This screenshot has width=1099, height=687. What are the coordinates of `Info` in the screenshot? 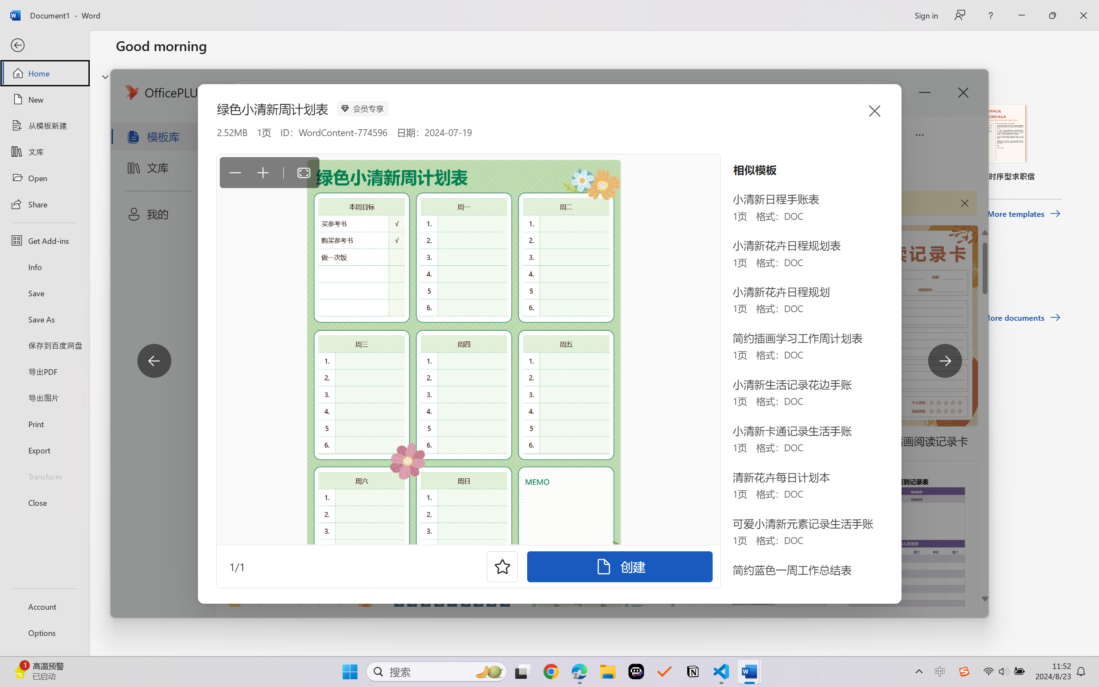 It's located at (45, 267).